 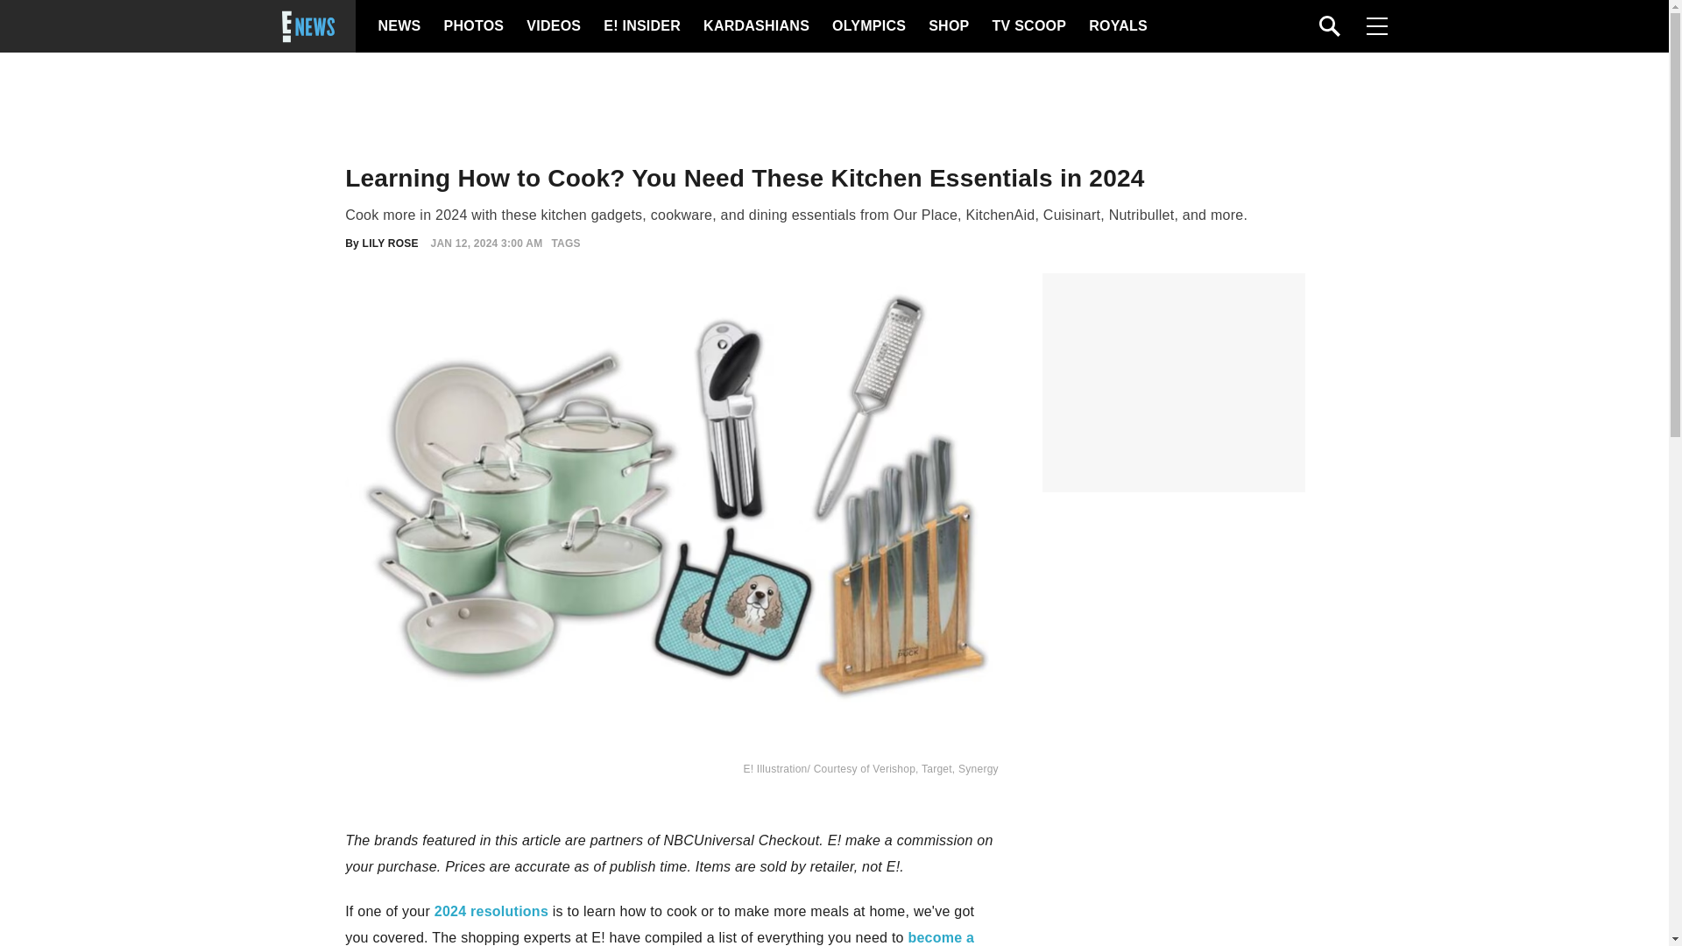 I want to click on SHOP, so click(x=947, y=26).